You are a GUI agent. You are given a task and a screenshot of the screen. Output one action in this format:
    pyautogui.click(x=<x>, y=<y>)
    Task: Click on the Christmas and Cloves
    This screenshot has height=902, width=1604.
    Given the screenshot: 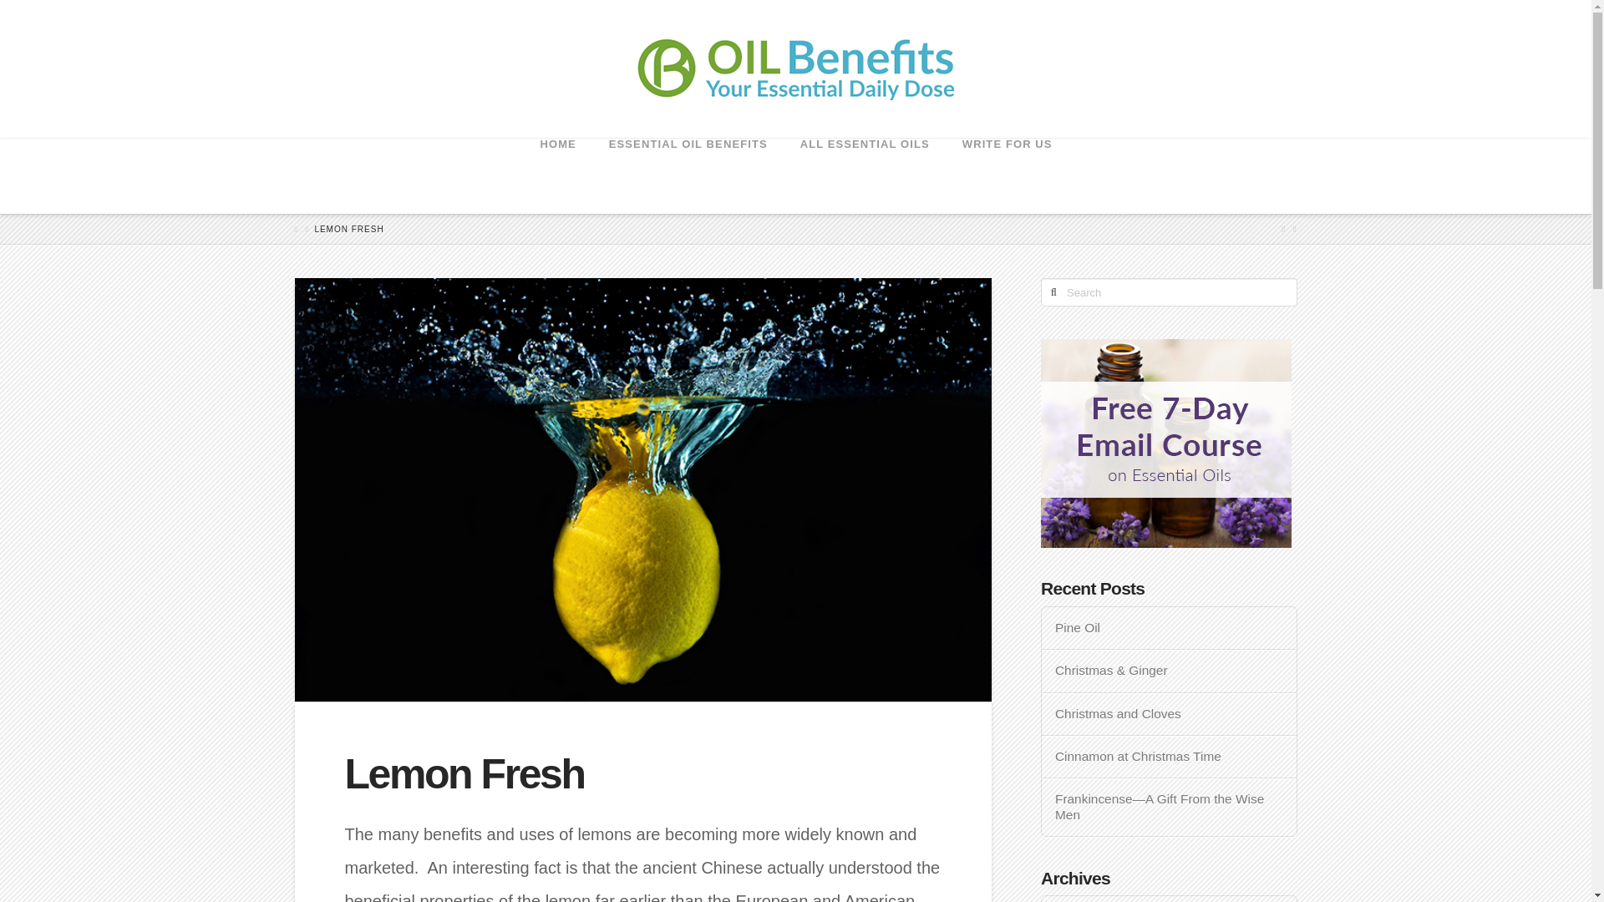 What is the action you would take?
    pyautogui.click(x=1170, y=714)
    